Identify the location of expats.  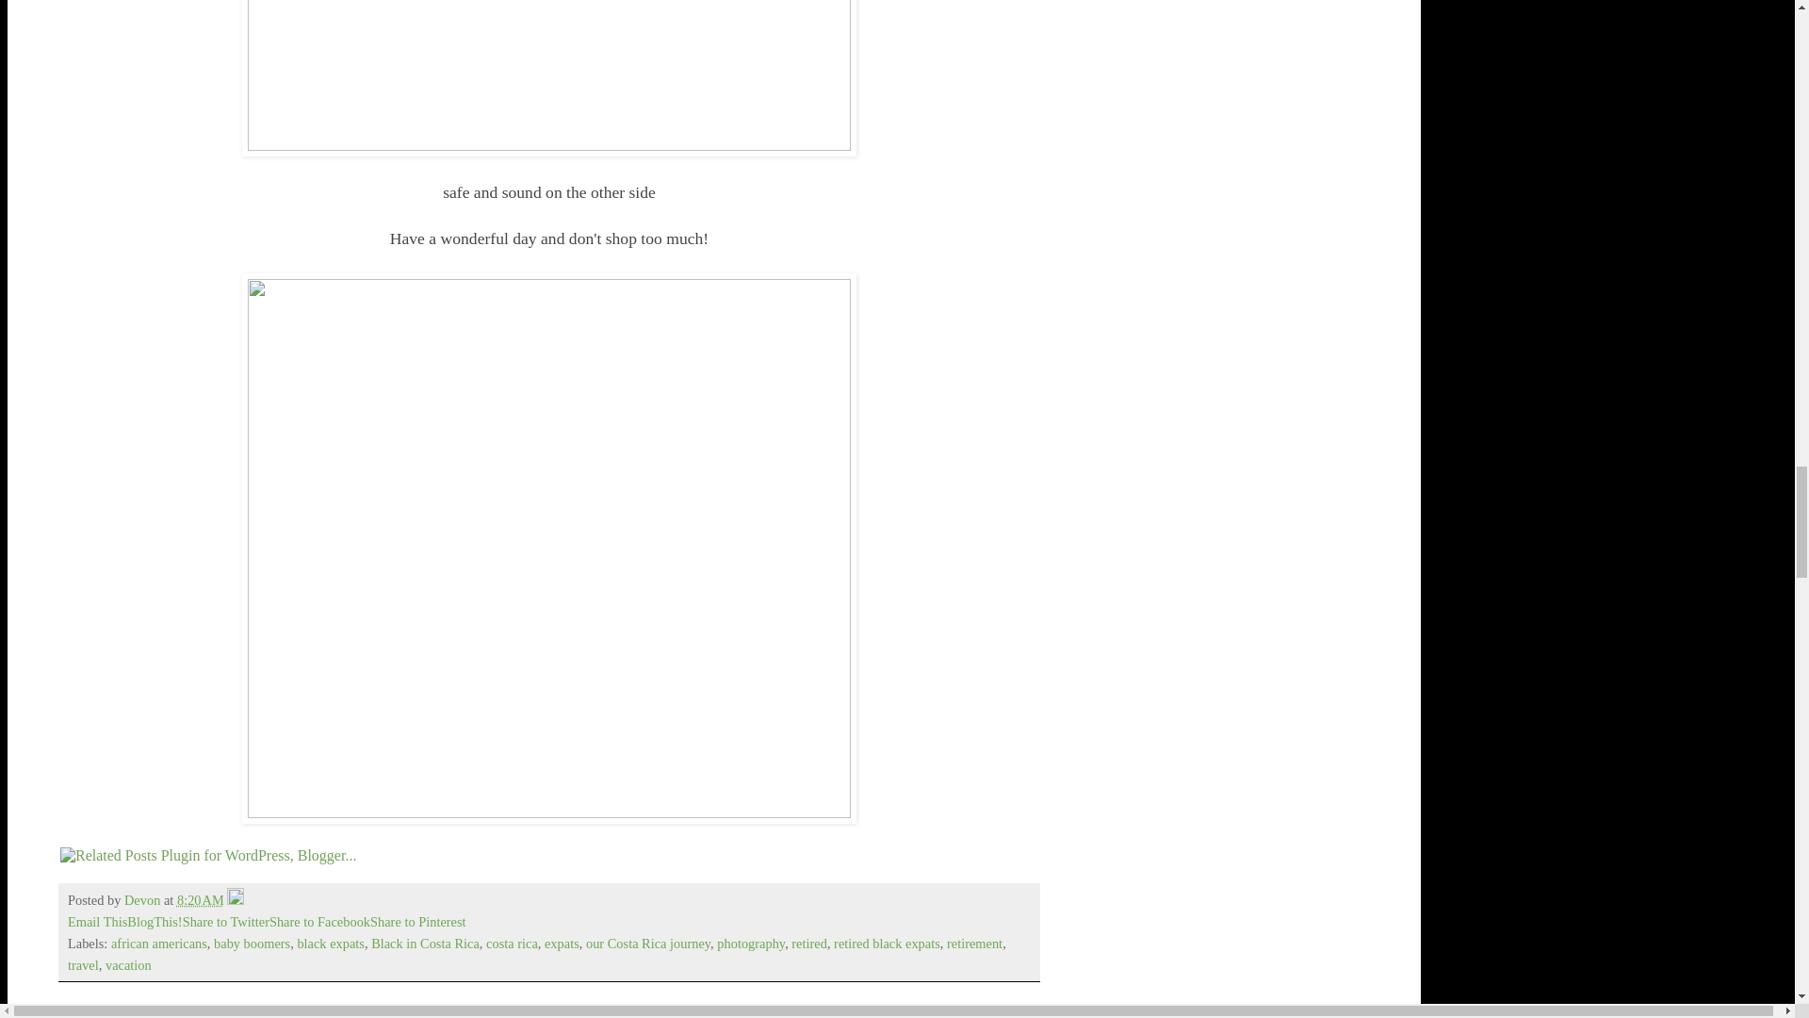
(562, 943).